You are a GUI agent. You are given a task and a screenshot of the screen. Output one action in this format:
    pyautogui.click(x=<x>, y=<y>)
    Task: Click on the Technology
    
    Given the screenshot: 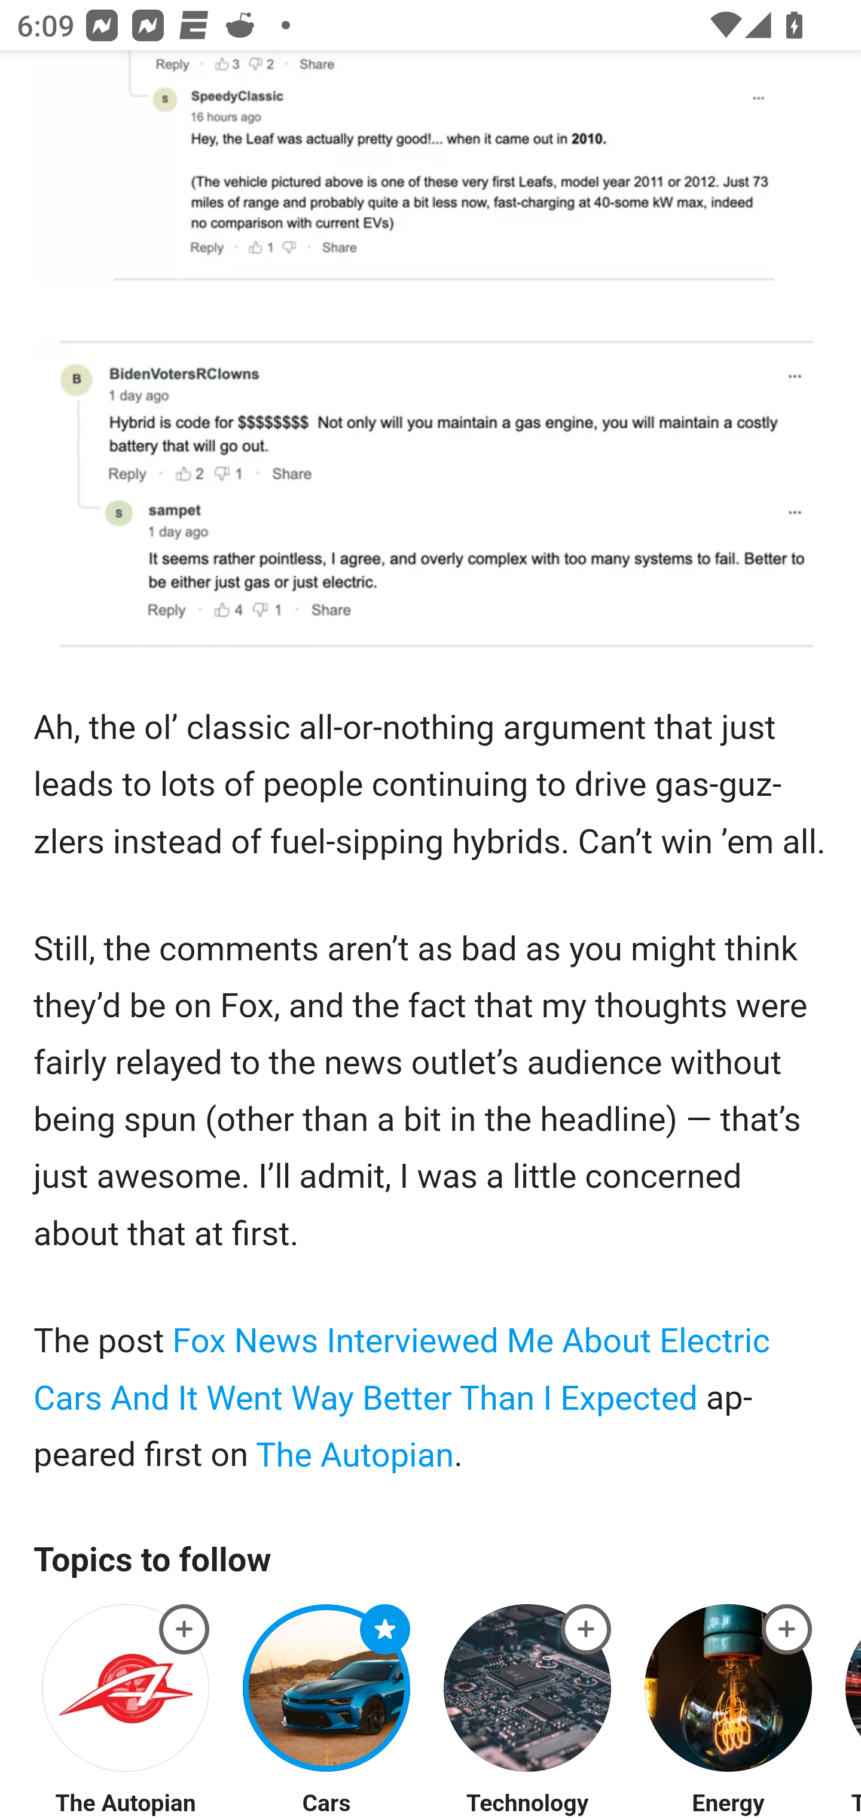 What is the action you would take?
    pyautogui.click(x=527, y=1803)
    